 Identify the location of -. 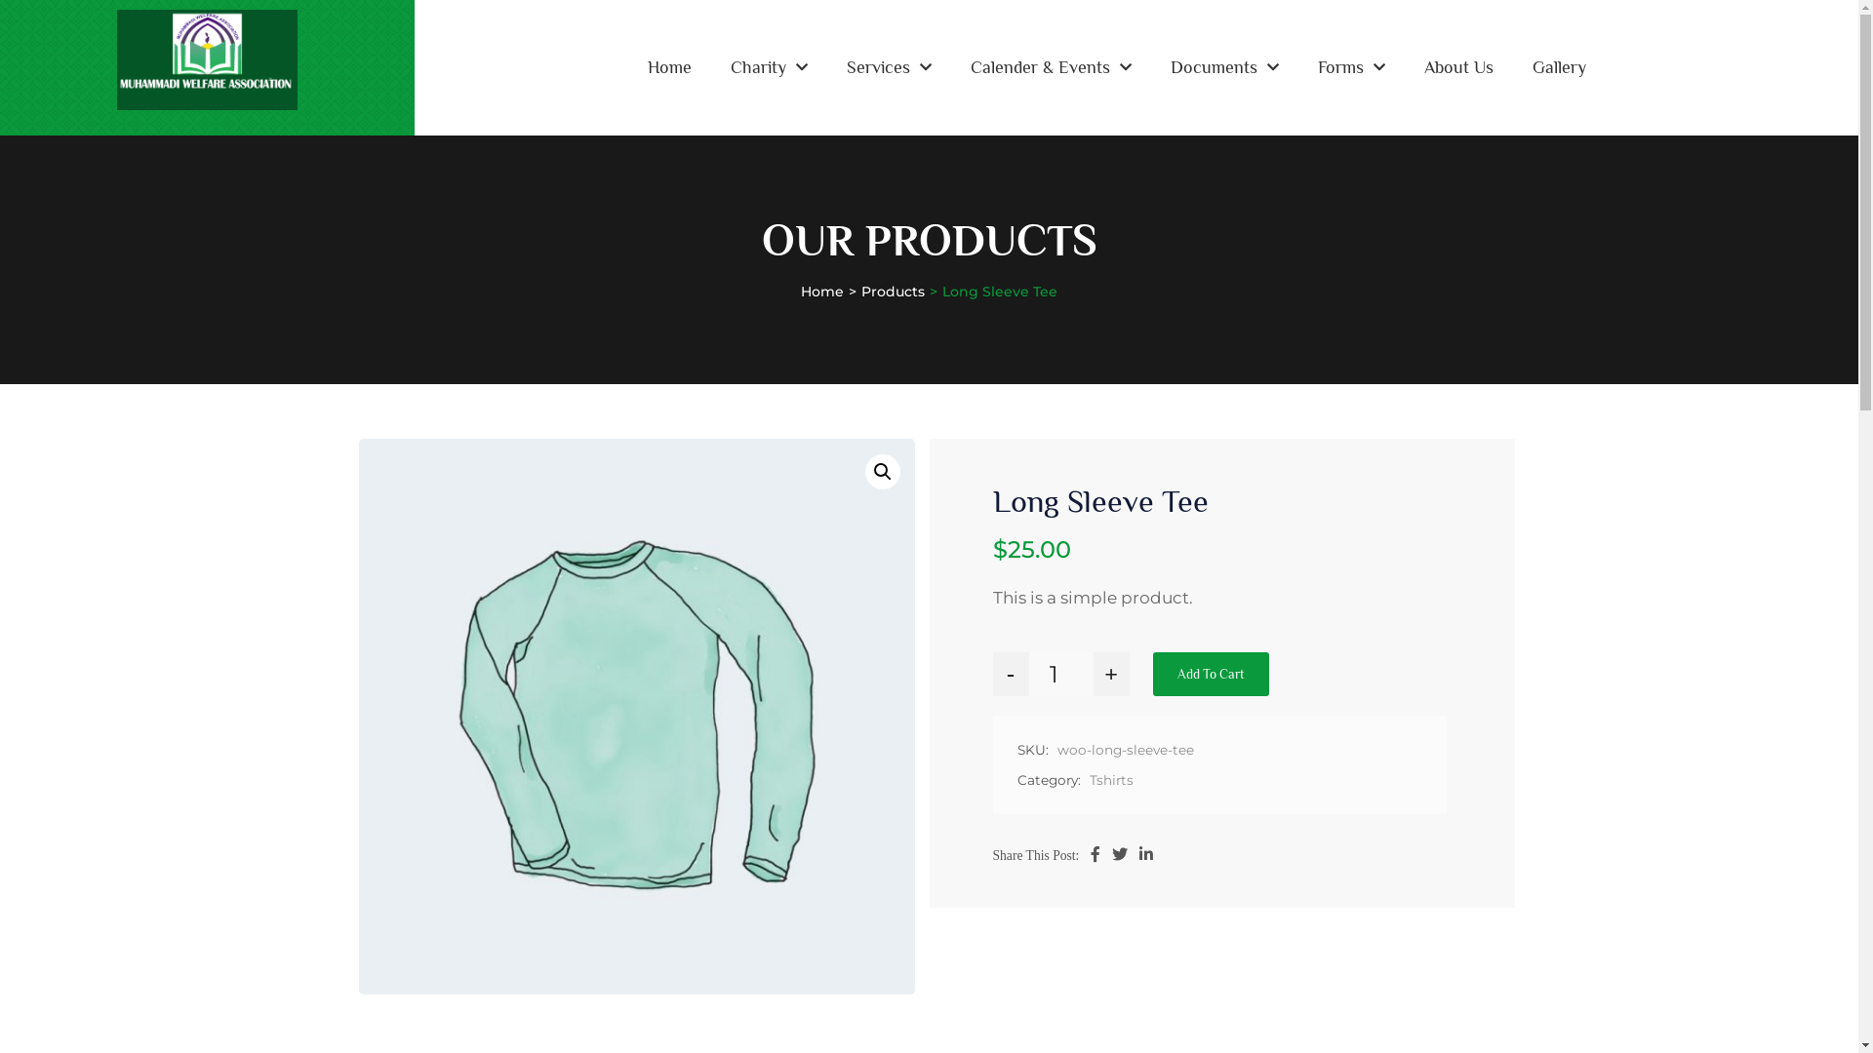
(1011, 675).